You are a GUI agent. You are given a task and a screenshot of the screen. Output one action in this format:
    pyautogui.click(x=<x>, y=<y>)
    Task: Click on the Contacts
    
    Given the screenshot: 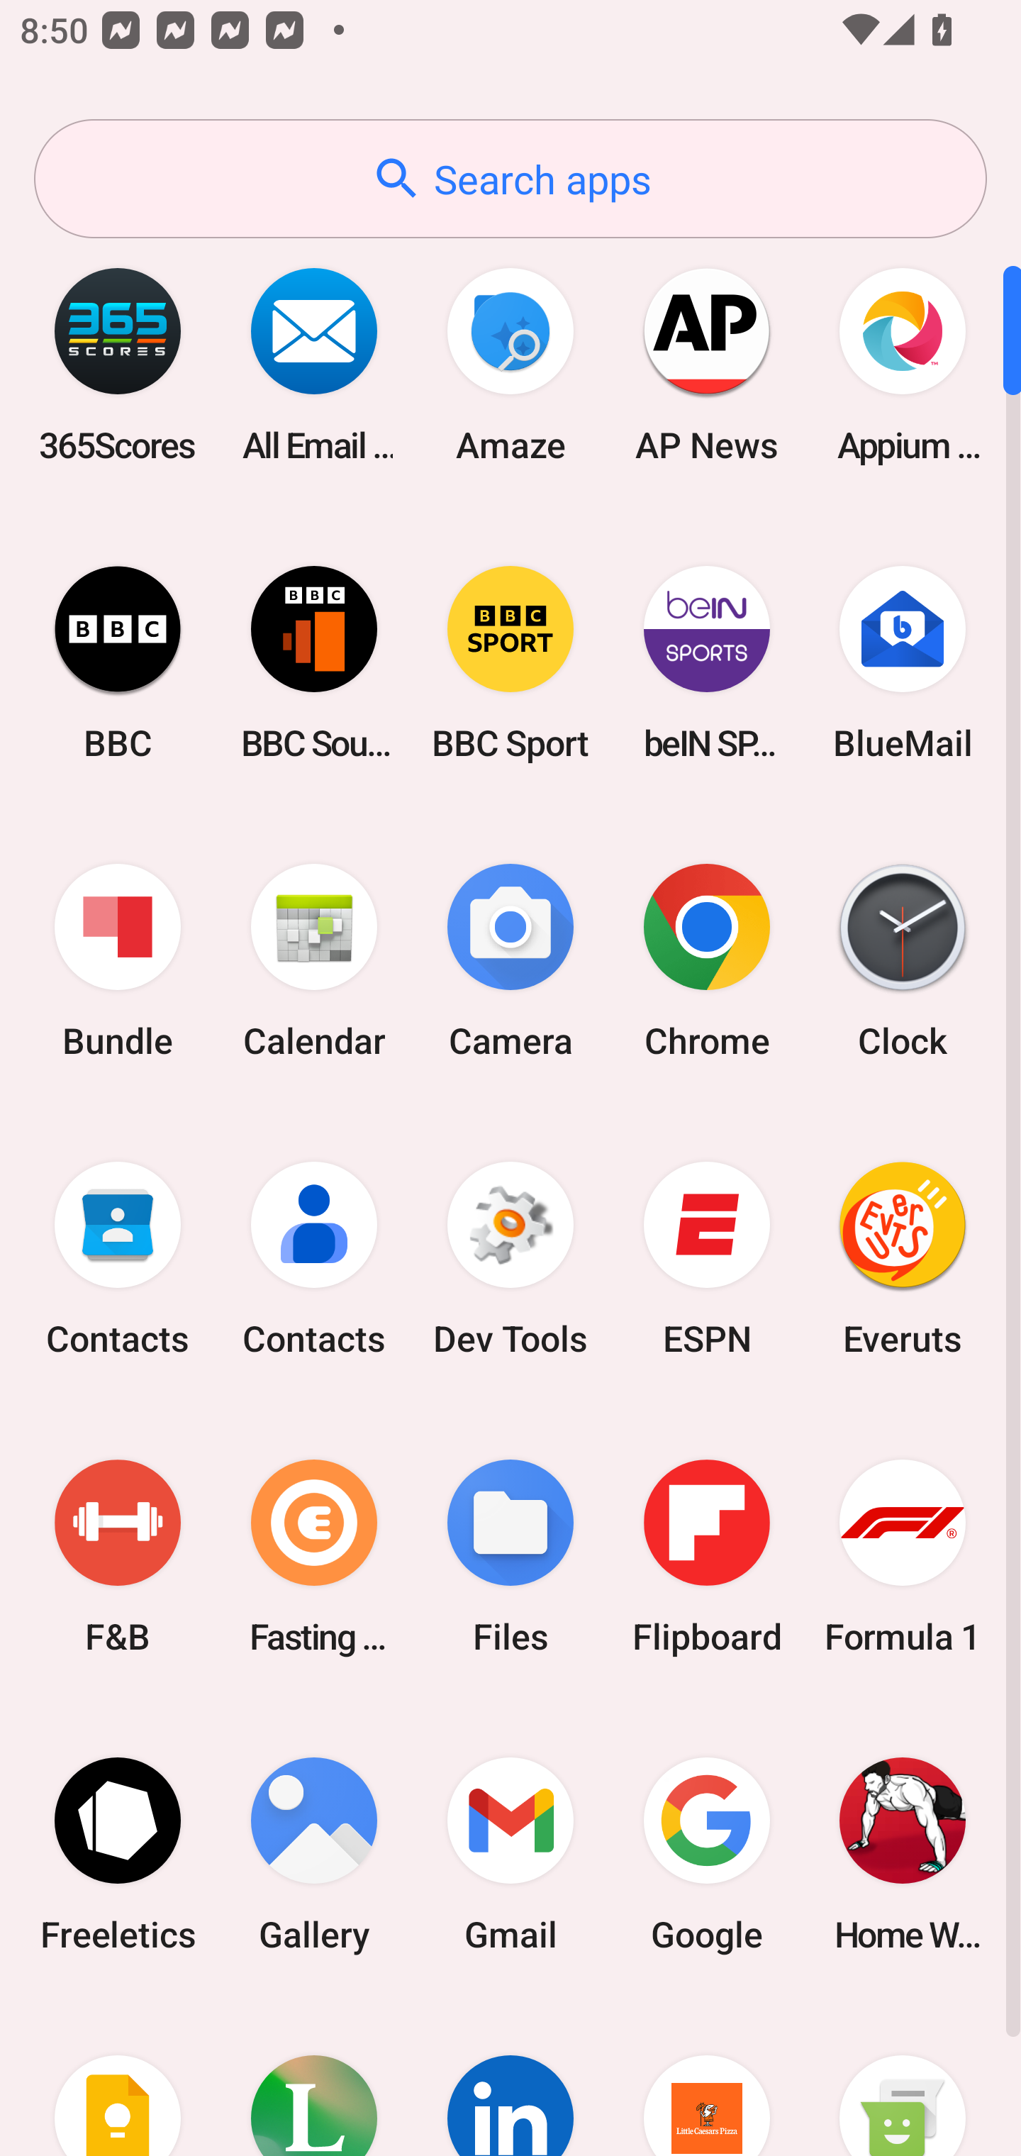 What is the action you would take?
    pyautogui.click(x=118, y=1259)
    